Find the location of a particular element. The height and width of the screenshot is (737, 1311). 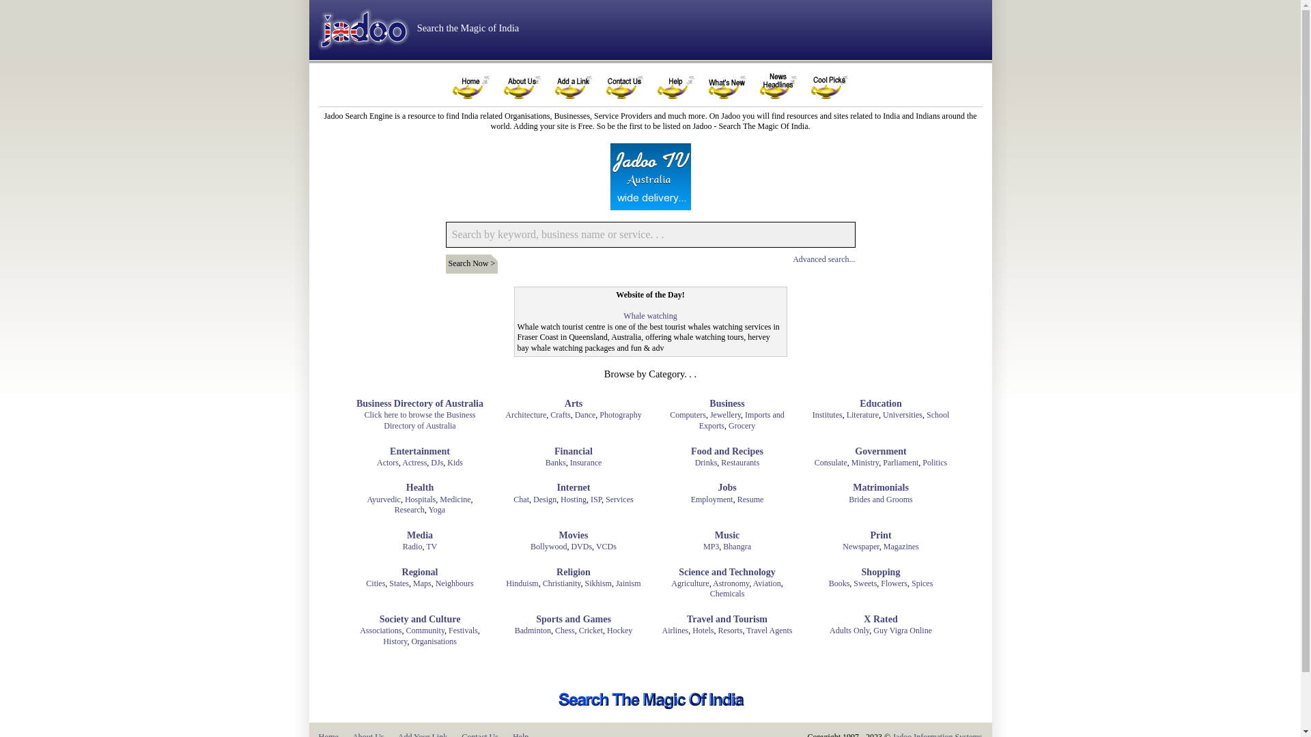

Newspaper is located at coordinates (861, 547).